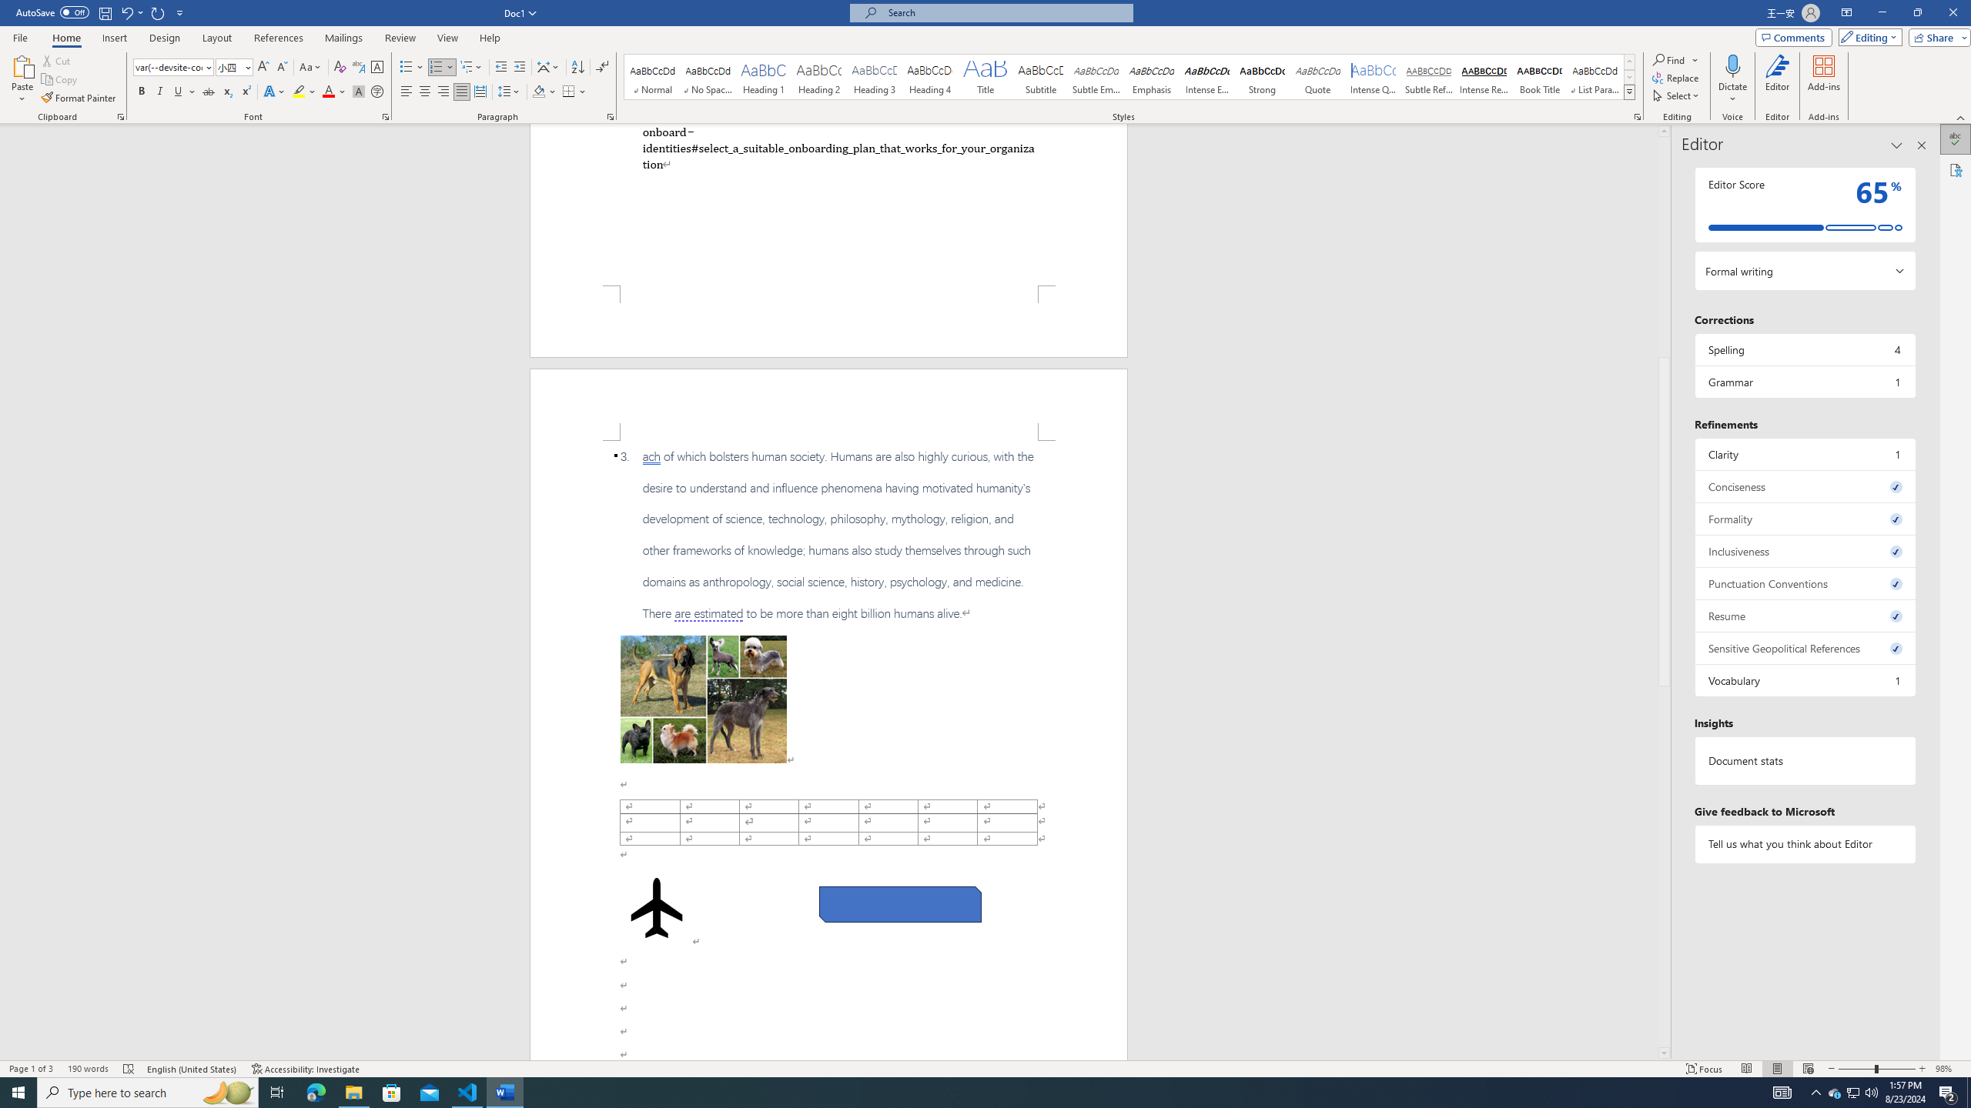 The width and height of the screenshot is (1971, 1108). I want to click on Borders, so click(568, 92).